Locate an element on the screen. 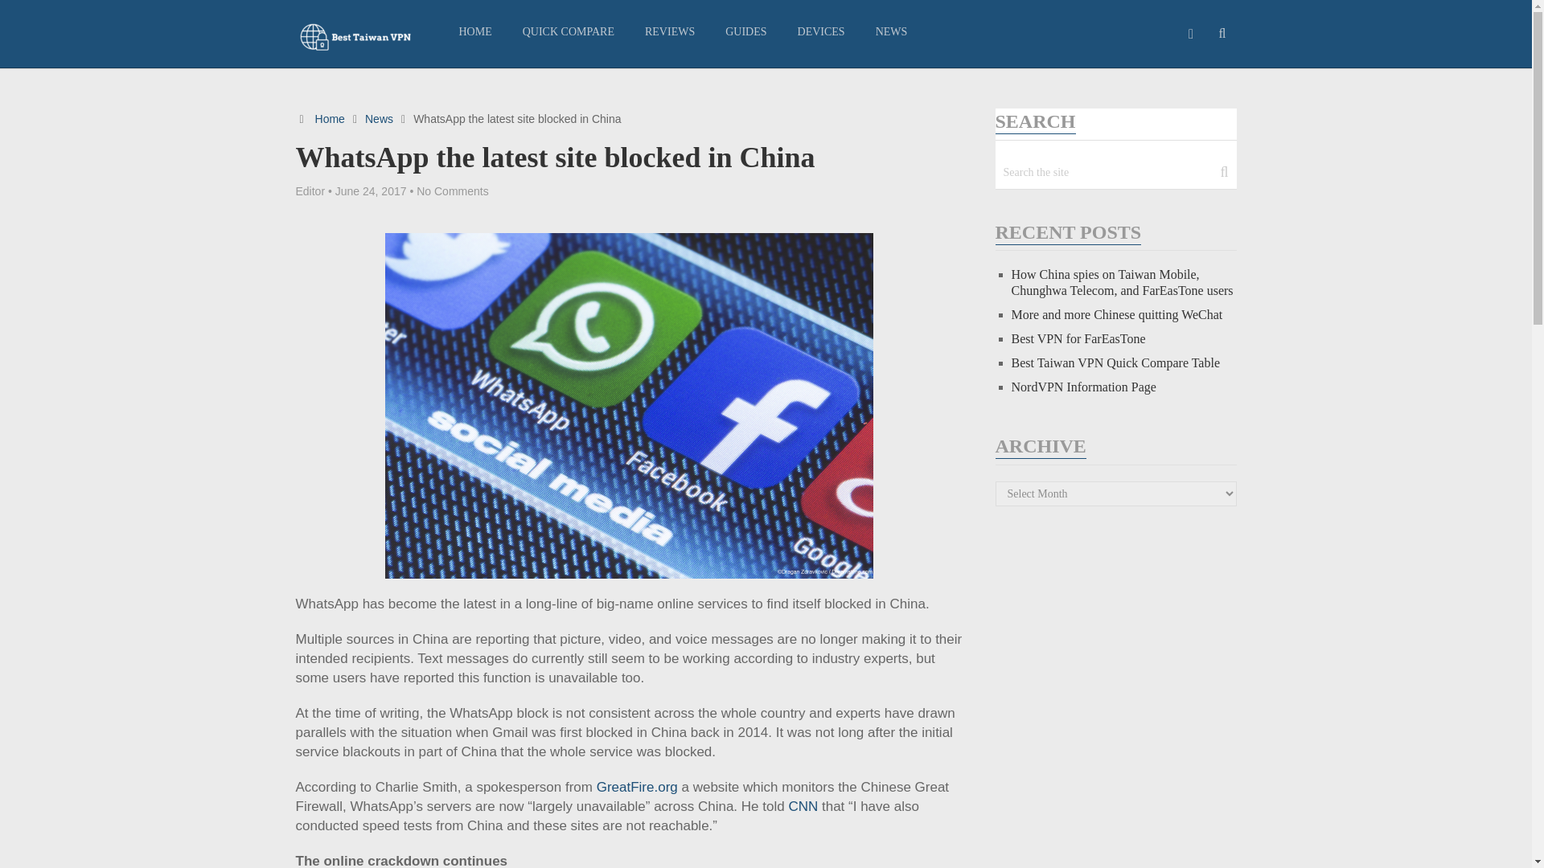 This screenshot has height=868, width=1544. Home is located at coordinates (330, 119).